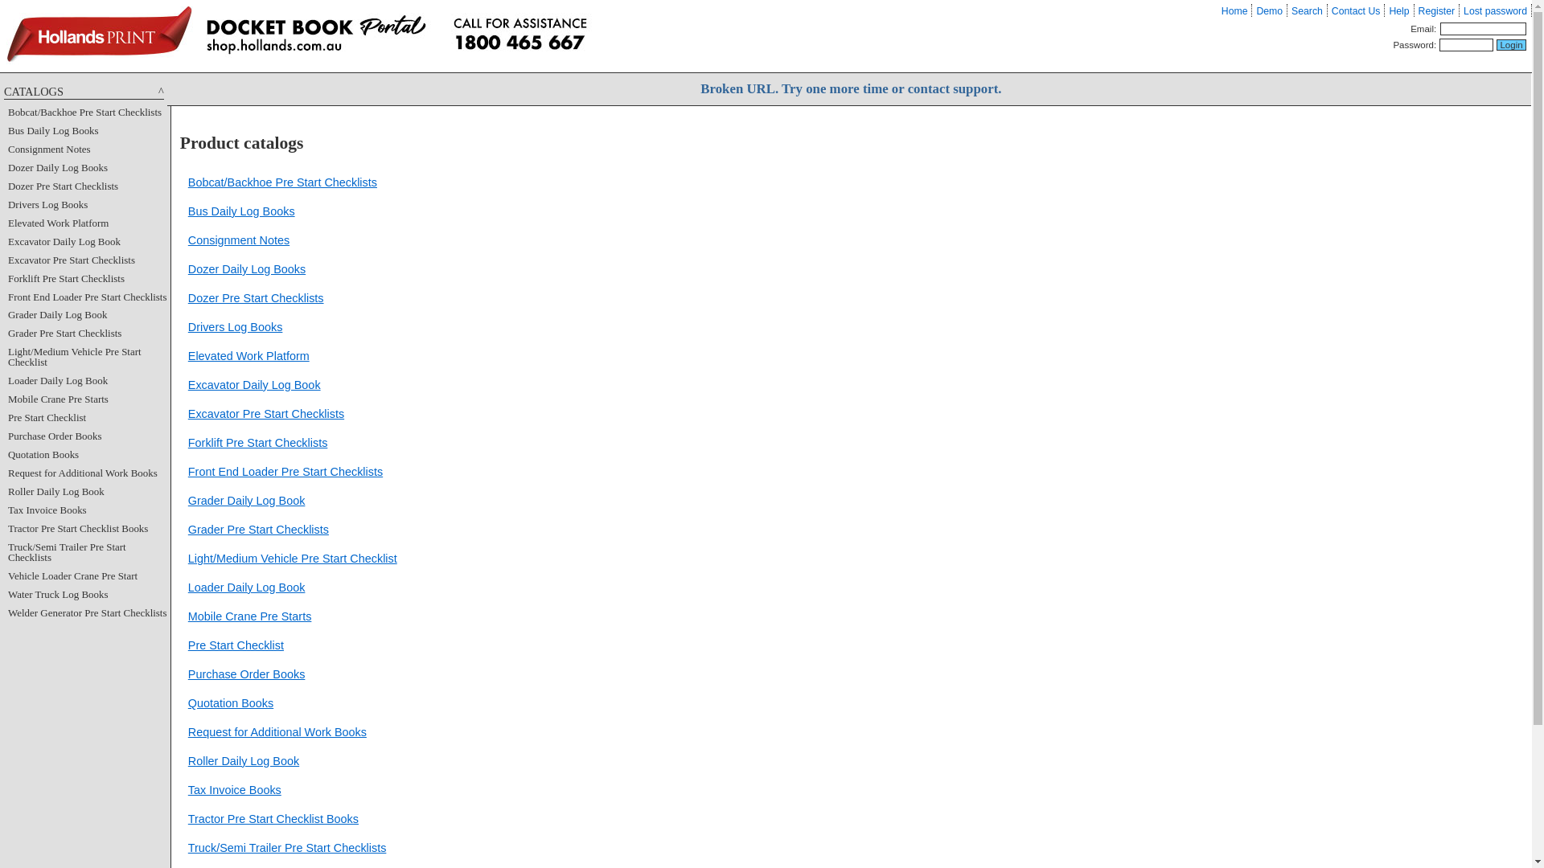 This screenshot has height=868, width=1544. What do you see at coordinates (231, 702) in the screenshot?
I see `Quotation Books` at bounding box center [231, 702].